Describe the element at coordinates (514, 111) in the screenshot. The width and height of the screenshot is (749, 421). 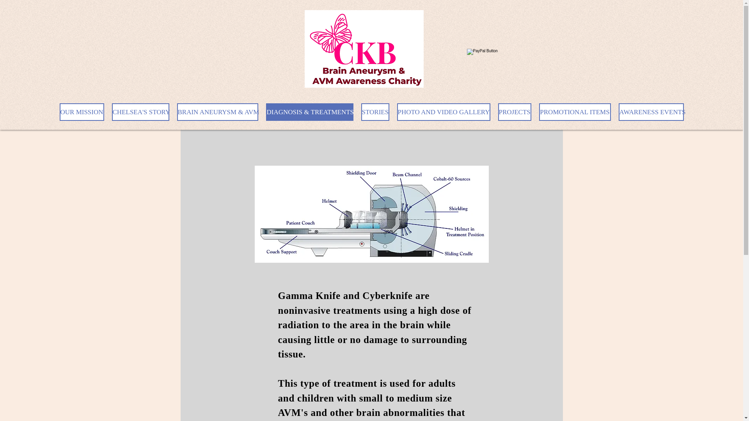
I see `PROJECTS` at that location.